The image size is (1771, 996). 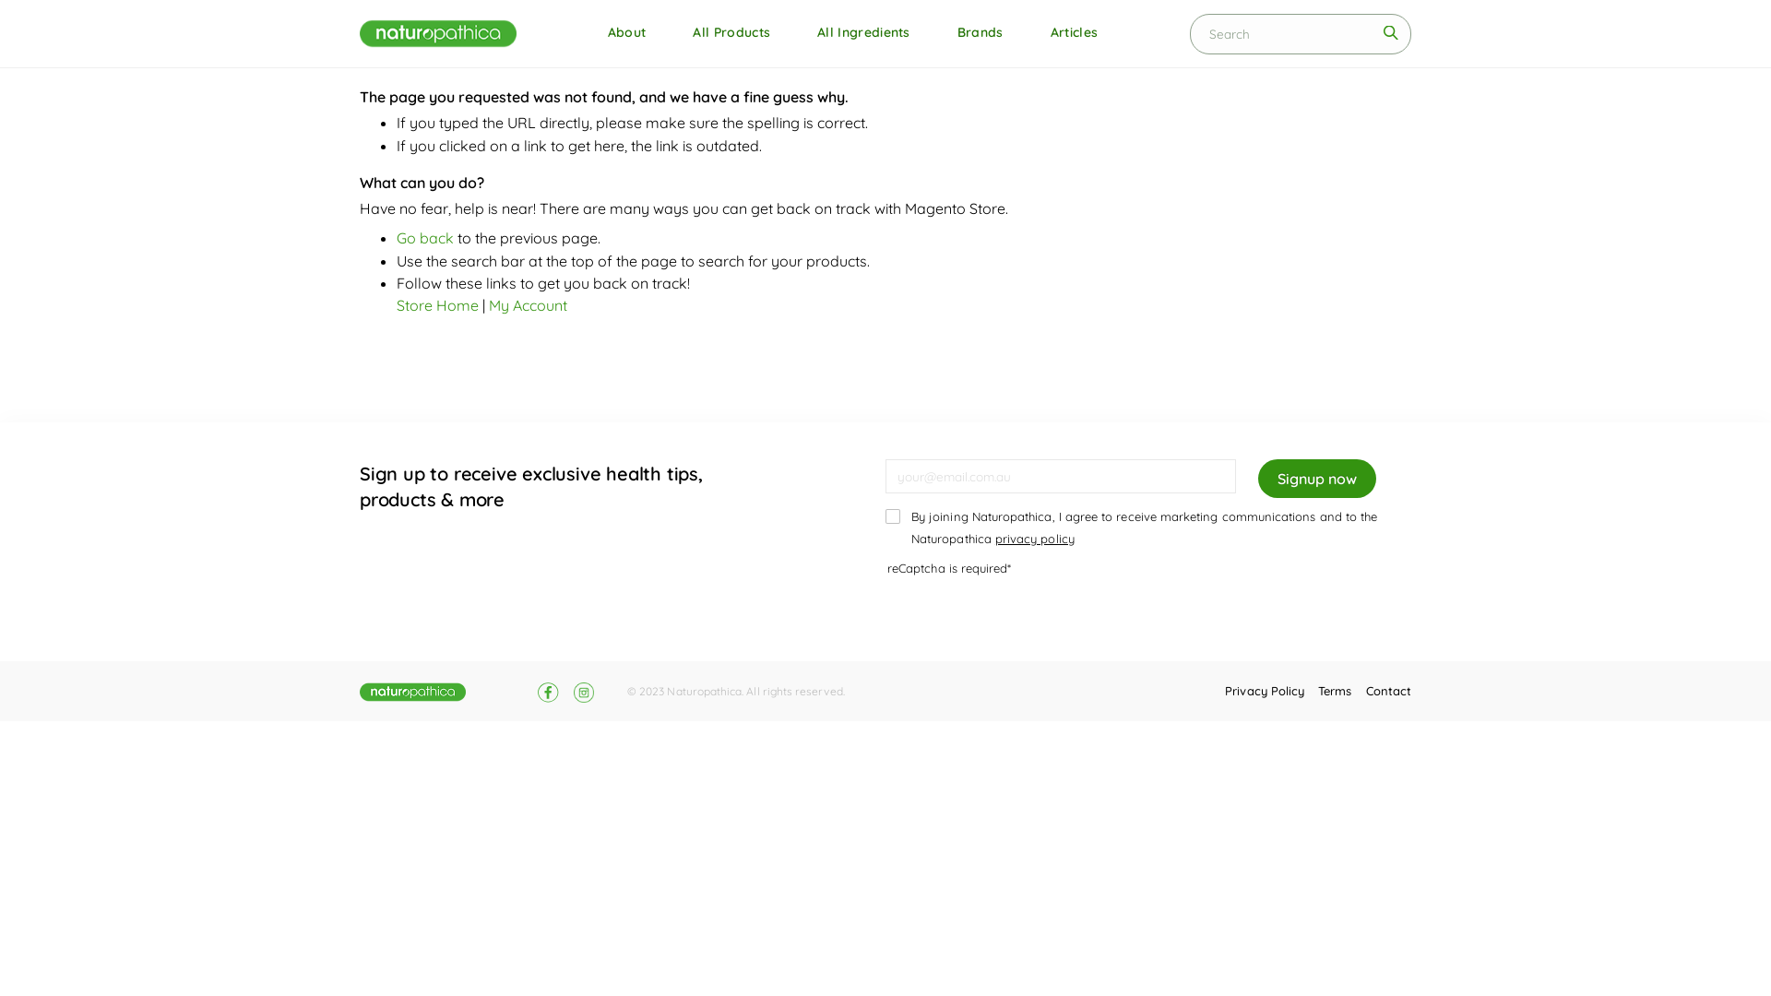 I want to click on About, so click(x=627, y=33).